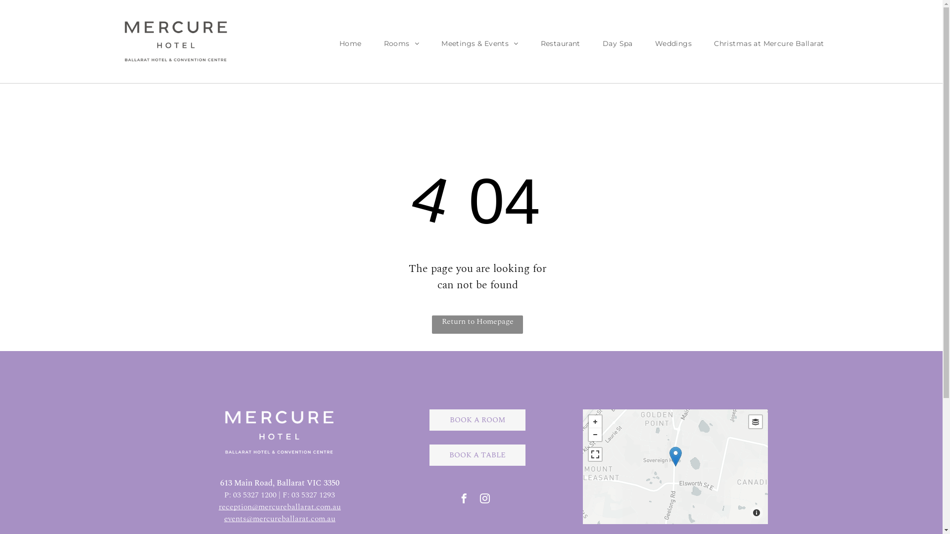 This screenshot has height=534, width=950. What do you see at coordinates (477, 420) in the screenshot?
I see `BOOK A ROOM` at bounding box center [477, 420].